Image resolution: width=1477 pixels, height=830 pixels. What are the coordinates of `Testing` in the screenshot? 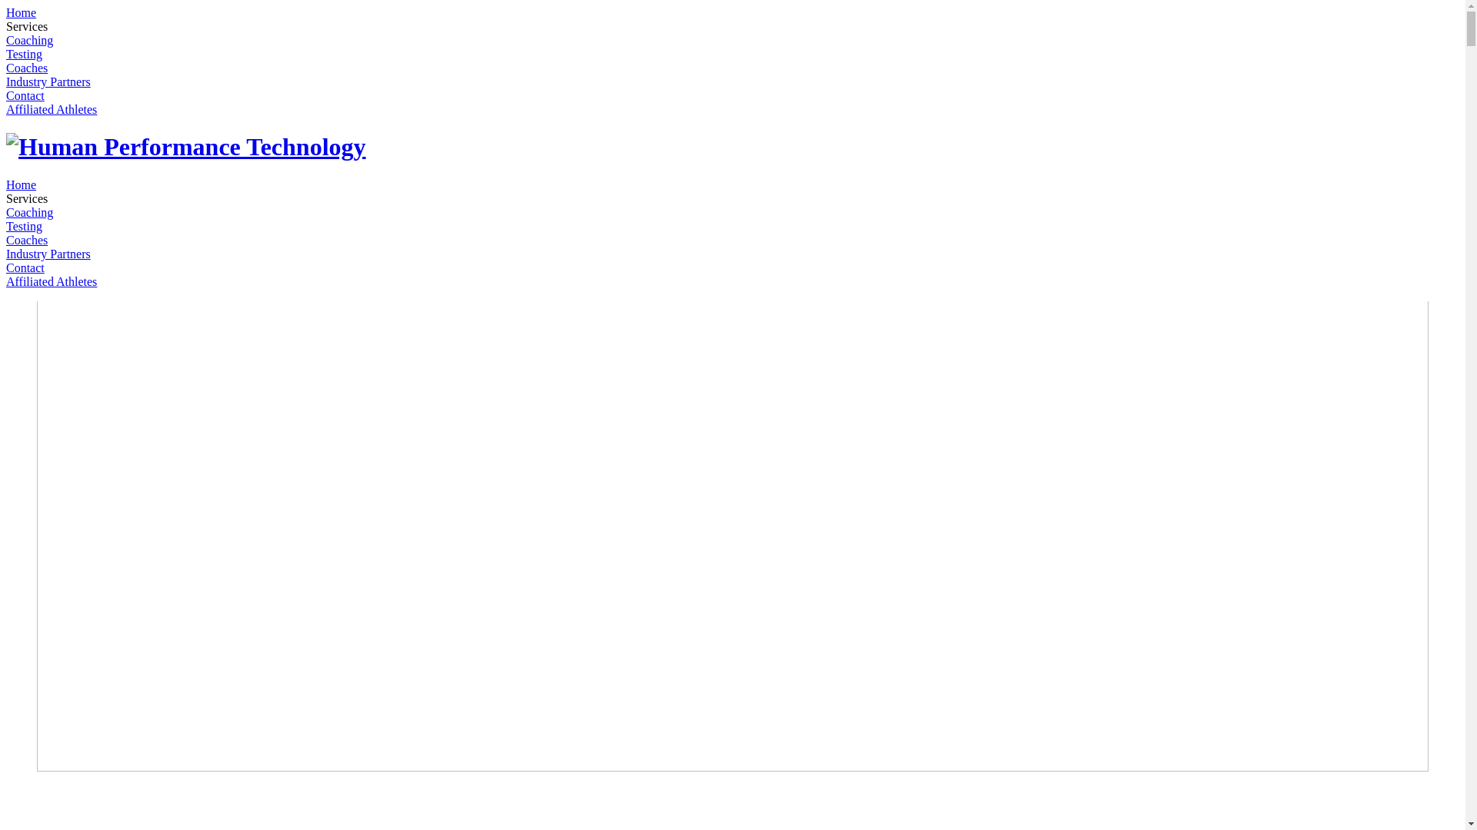 It's located at (25, 226).